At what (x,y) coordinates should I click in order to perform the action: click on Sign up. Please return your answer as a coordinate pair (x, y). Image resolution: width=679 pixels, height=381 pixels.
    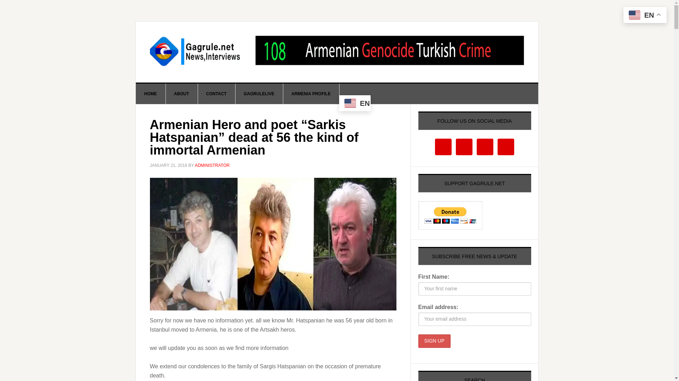
    Looking at the image, I should click on (434, 341).